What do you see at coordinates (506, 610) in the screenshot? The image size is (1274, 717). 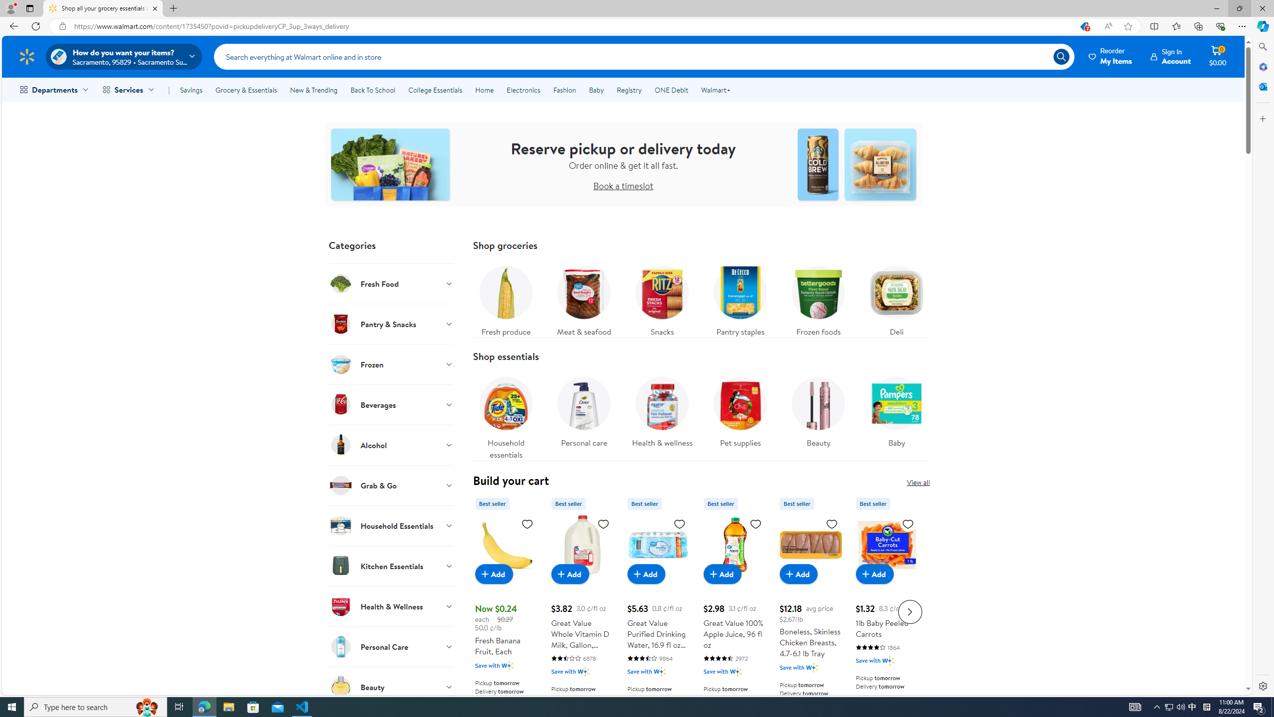 I see `Fresh Banana Fruit, Each` at bounding box center [506, 610].